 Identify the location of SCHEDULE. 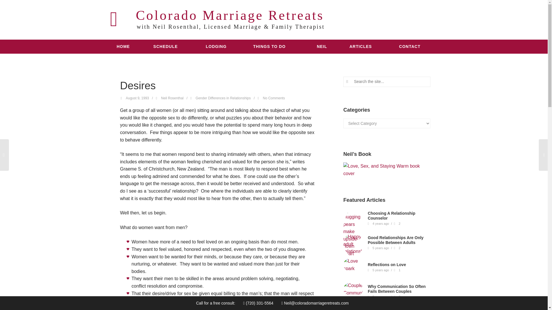
(171, 46).